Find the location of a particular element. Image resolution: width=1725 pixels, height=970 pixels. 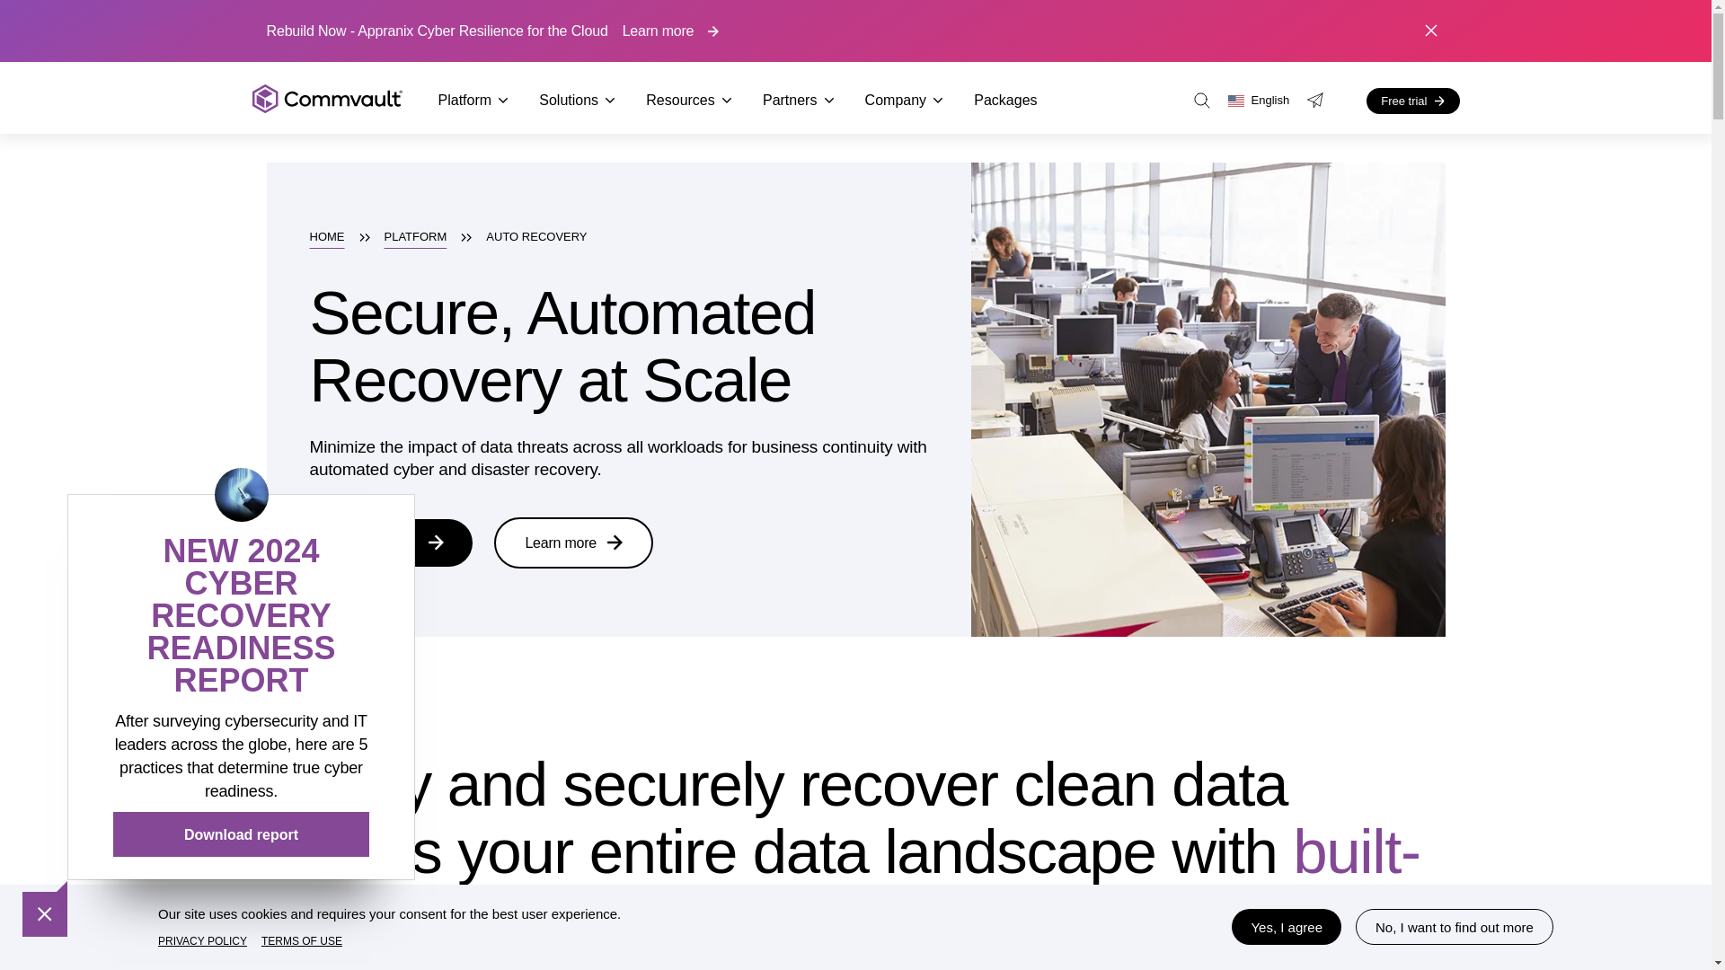

Commvault - English - United States is located at coordinates (327, 100).